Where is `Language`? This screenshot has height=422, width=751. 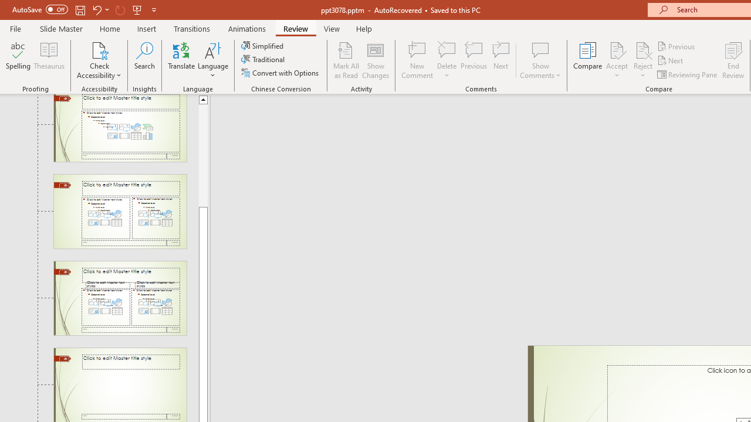 Language is located at coordinates (213, 60).